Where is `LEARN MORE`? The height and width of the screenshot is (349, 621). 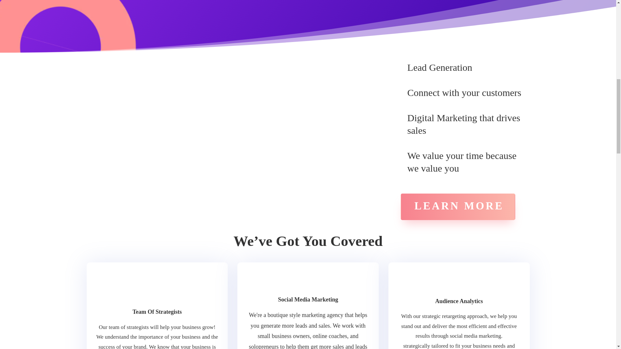
LEARN MORE is located at coordinates (457, 207).